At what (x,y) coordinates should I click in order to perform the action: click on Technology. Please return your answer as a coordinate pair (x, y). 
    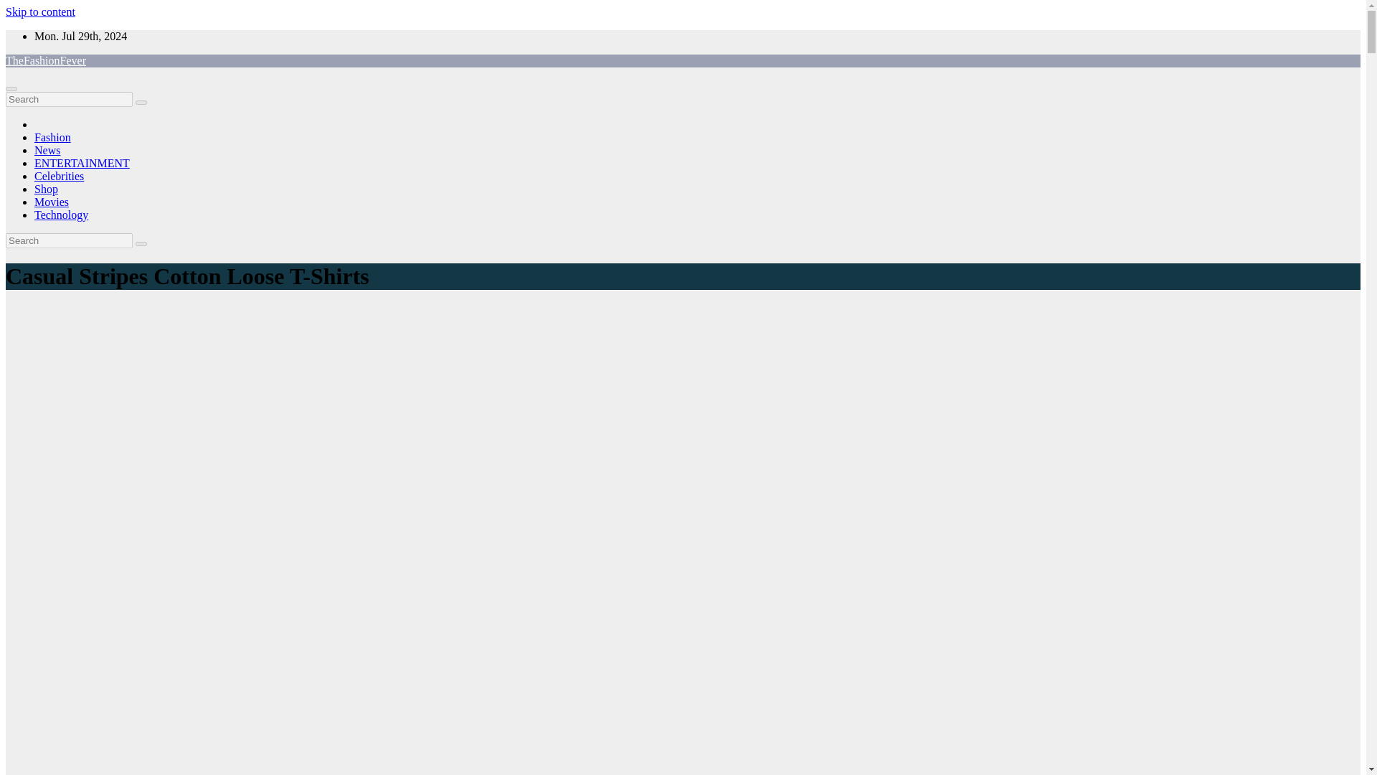
    Looking at the image, I should click on (61, 214).